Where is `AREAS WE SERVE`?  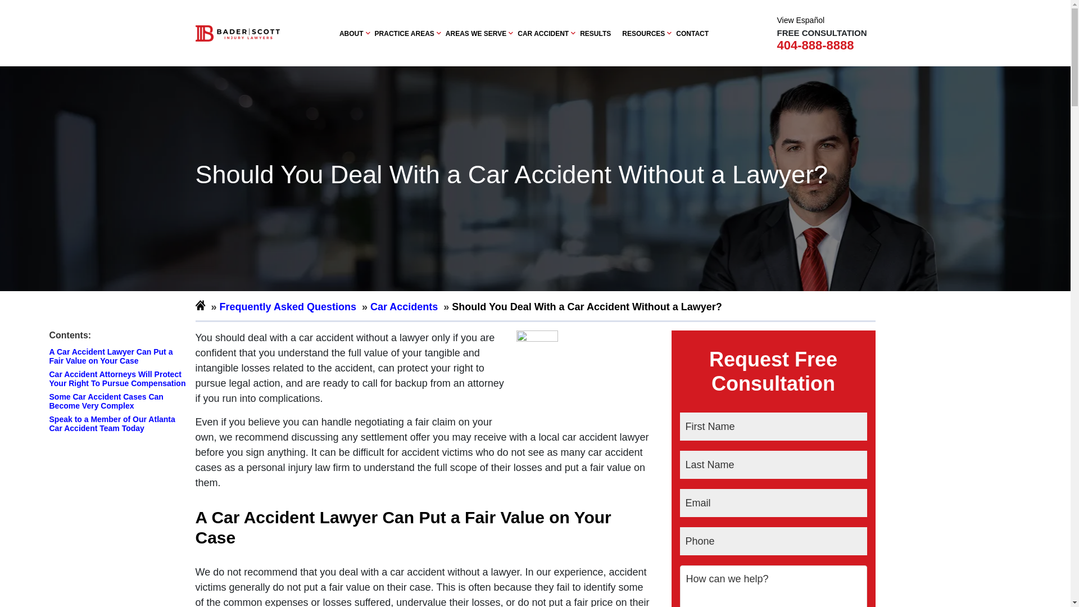 AREAS WE SERVE is located at coordinates (475, 33).